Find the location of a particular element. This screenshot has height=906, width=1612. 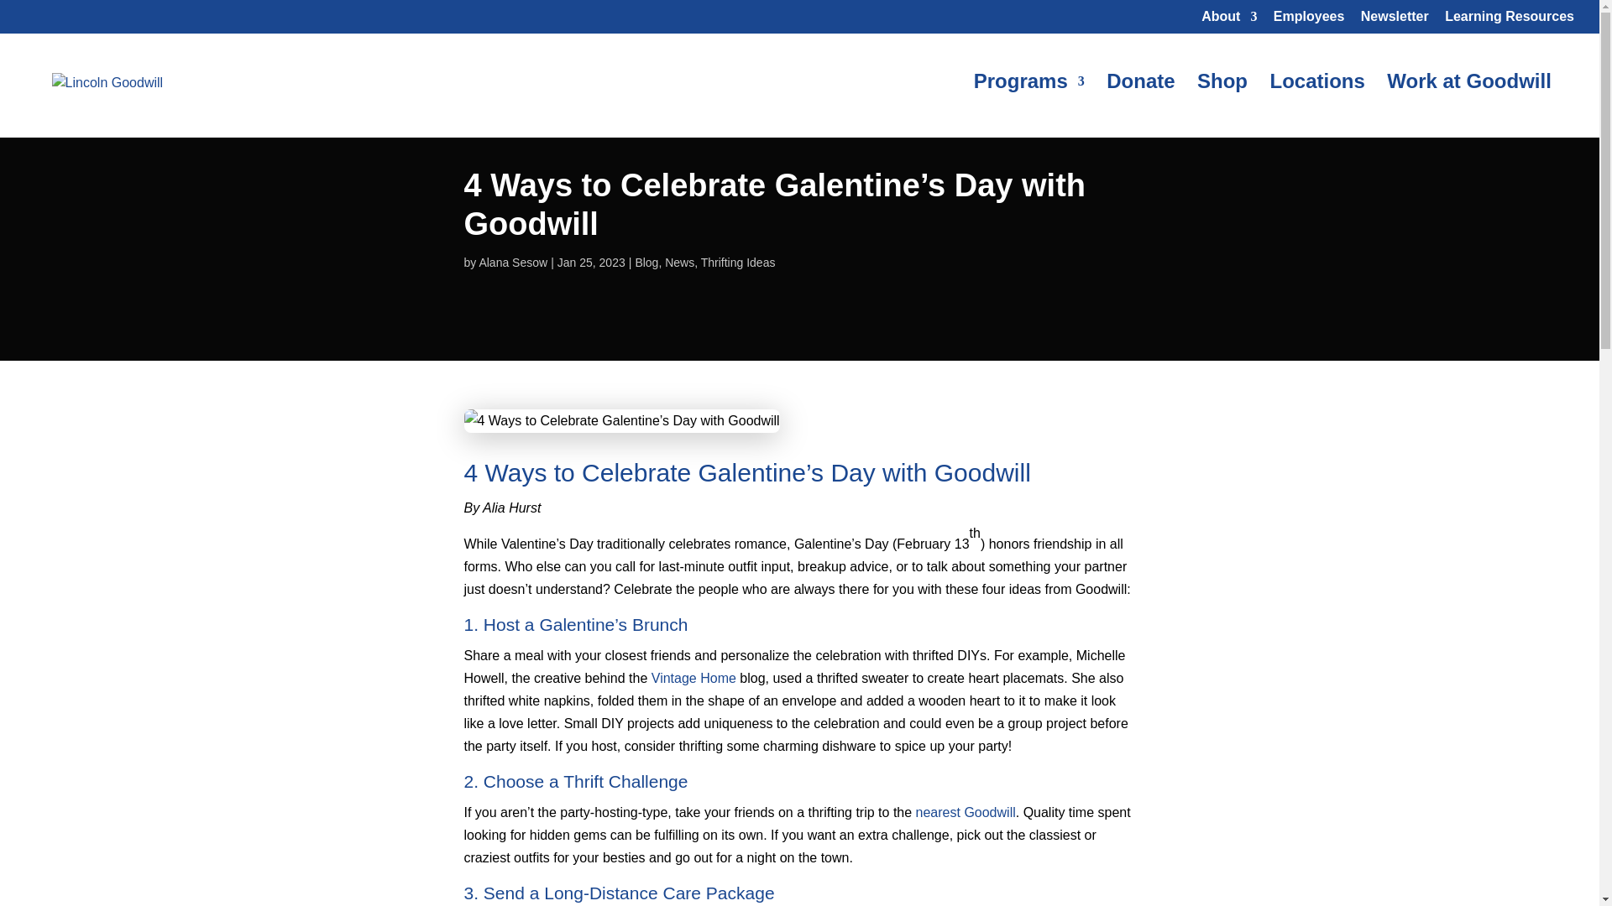

Posts by Alana Sesow is located at coordinates (513, 262).